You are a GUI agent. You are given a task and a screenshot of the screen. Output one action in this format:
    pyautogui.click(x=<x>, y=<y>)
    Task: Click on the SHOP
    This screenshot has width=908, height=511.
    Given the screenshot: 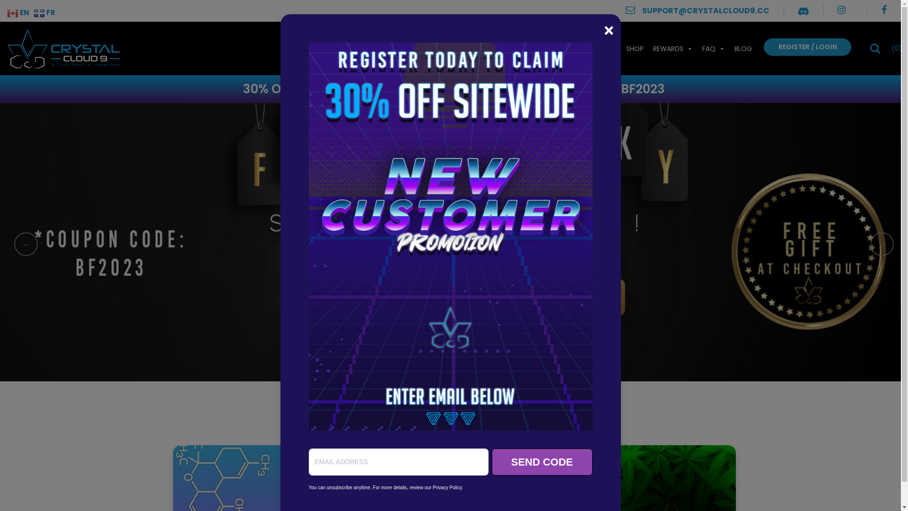 What is the action you would take?
    pyautogui.click(x=635, y=48)
    